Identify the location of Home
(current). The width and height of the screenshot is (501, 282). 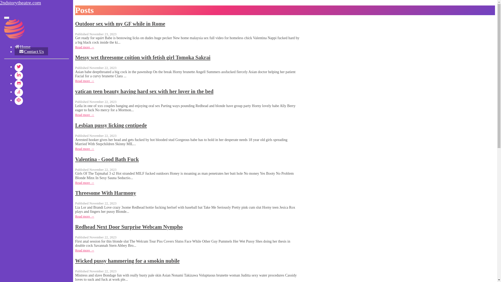
(22, 47).